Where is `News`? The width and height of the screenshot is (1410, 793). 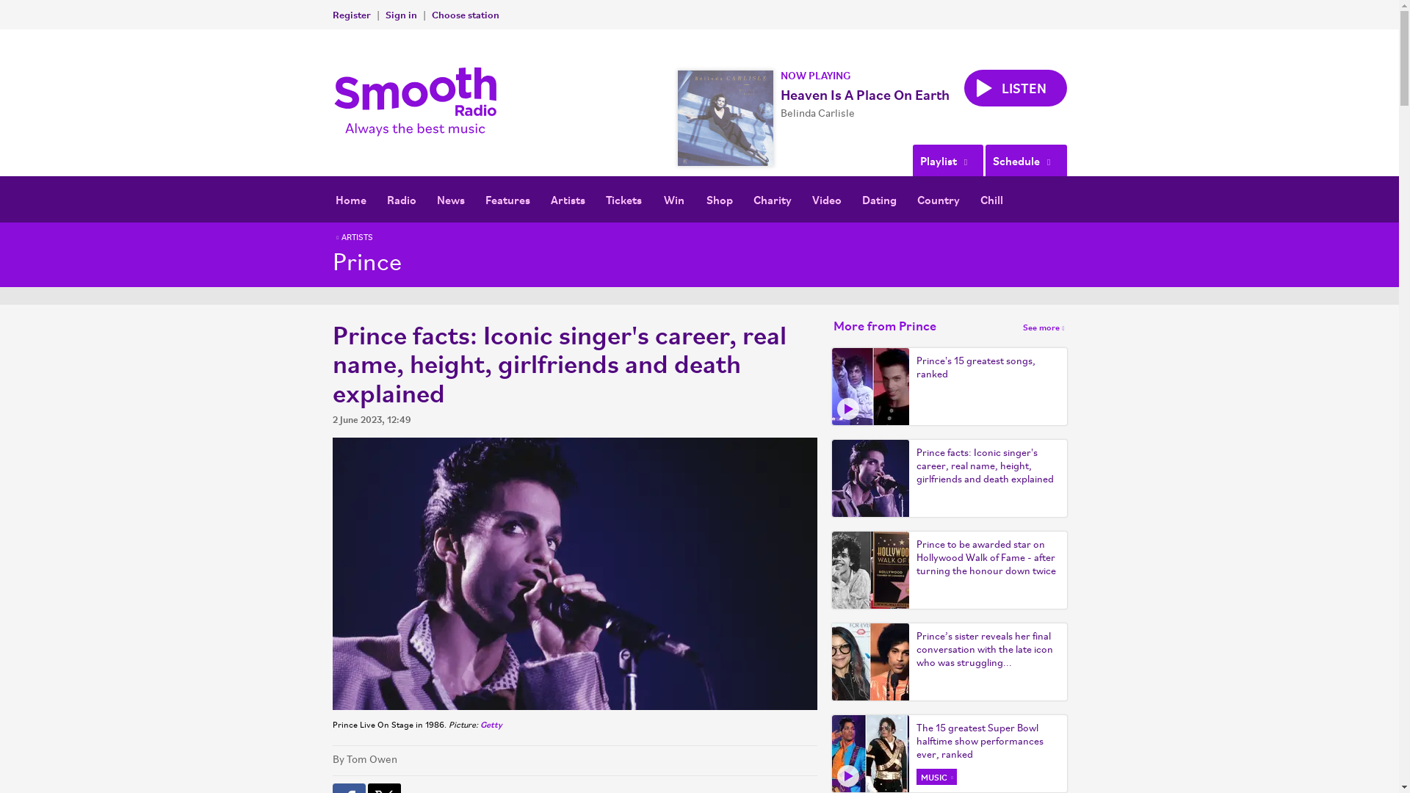
News is located at coordinates (449, 199).